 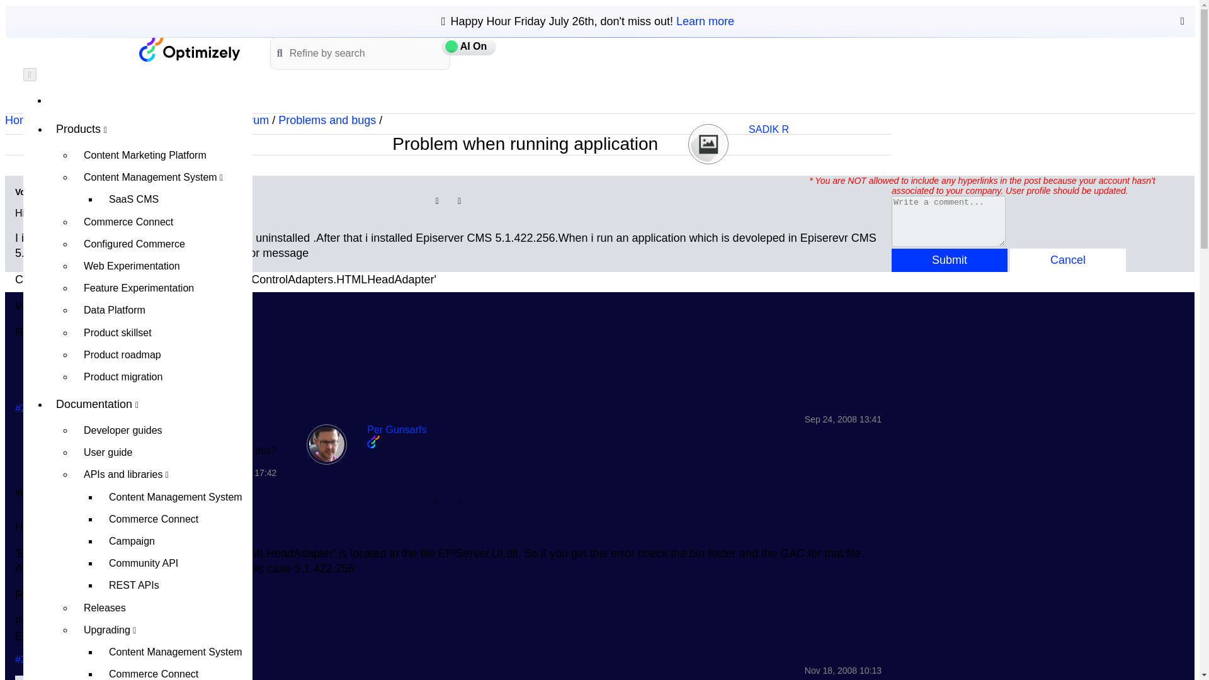 What do you see at coordinates (163, 288) in the screenshot?
I see `Feature Experimentation` at bounding box center [163, 288].